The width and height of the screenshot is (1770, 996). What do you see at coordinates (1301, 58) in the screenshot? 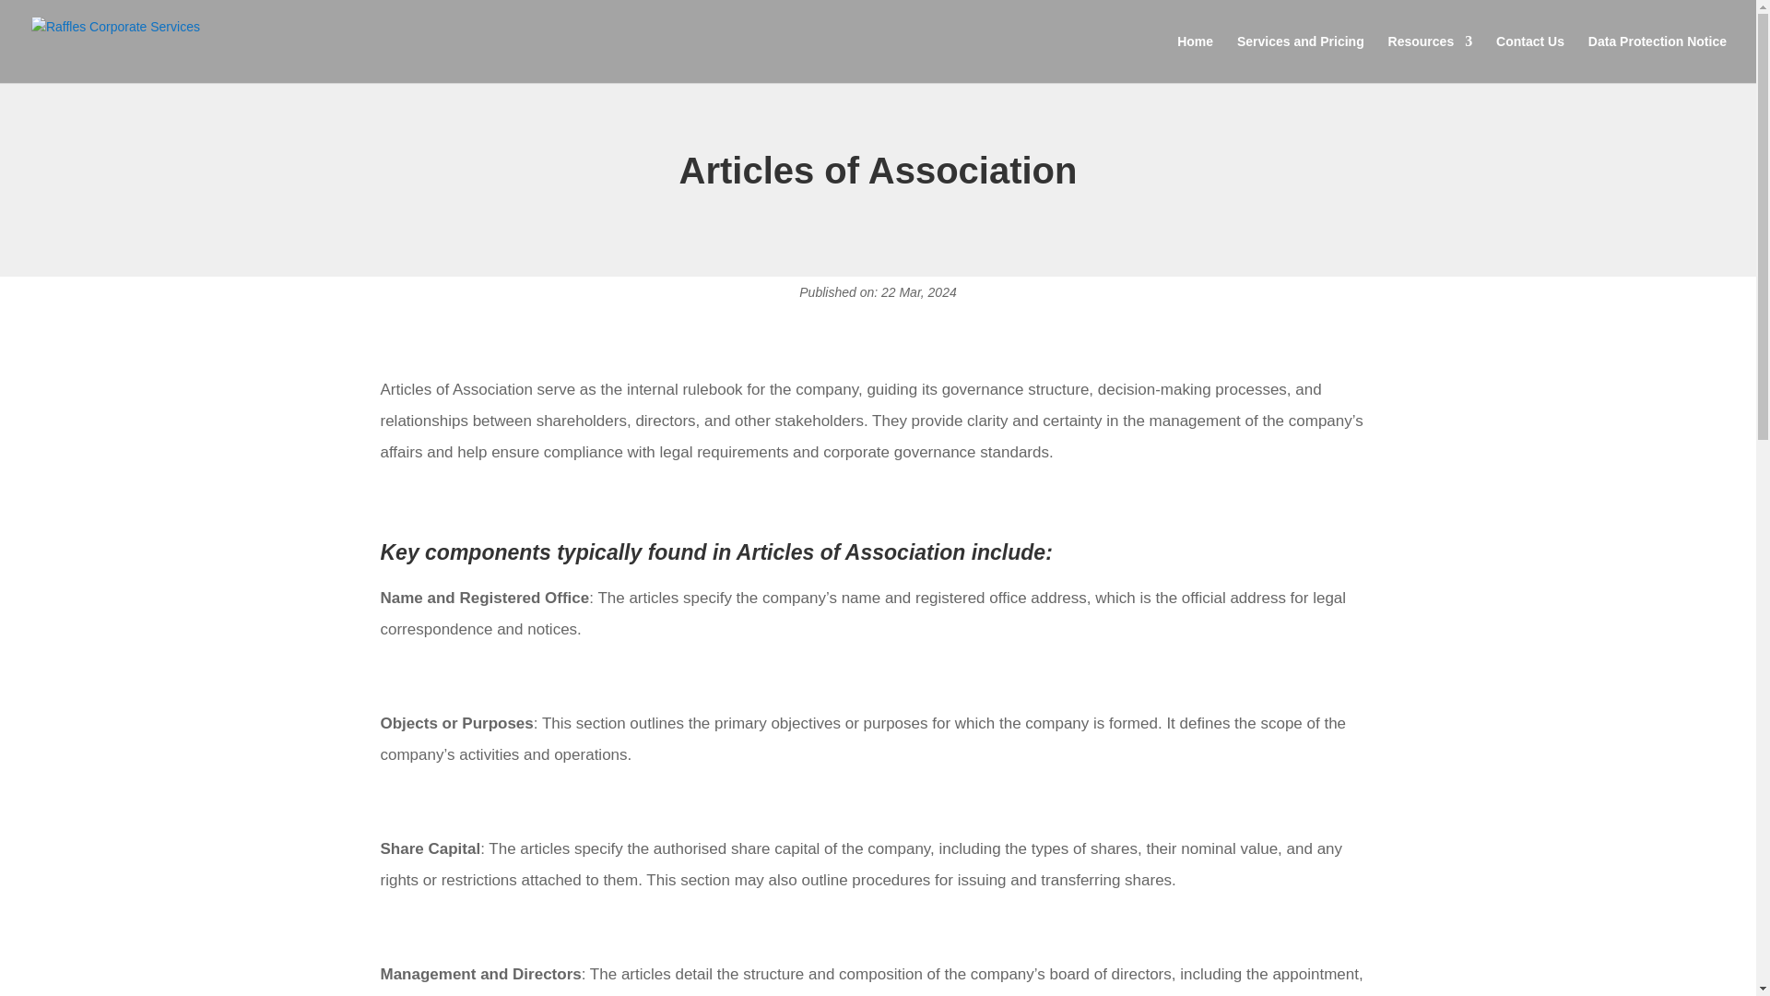
I see `Services and Pricing` at bounding box center [1301, 58].